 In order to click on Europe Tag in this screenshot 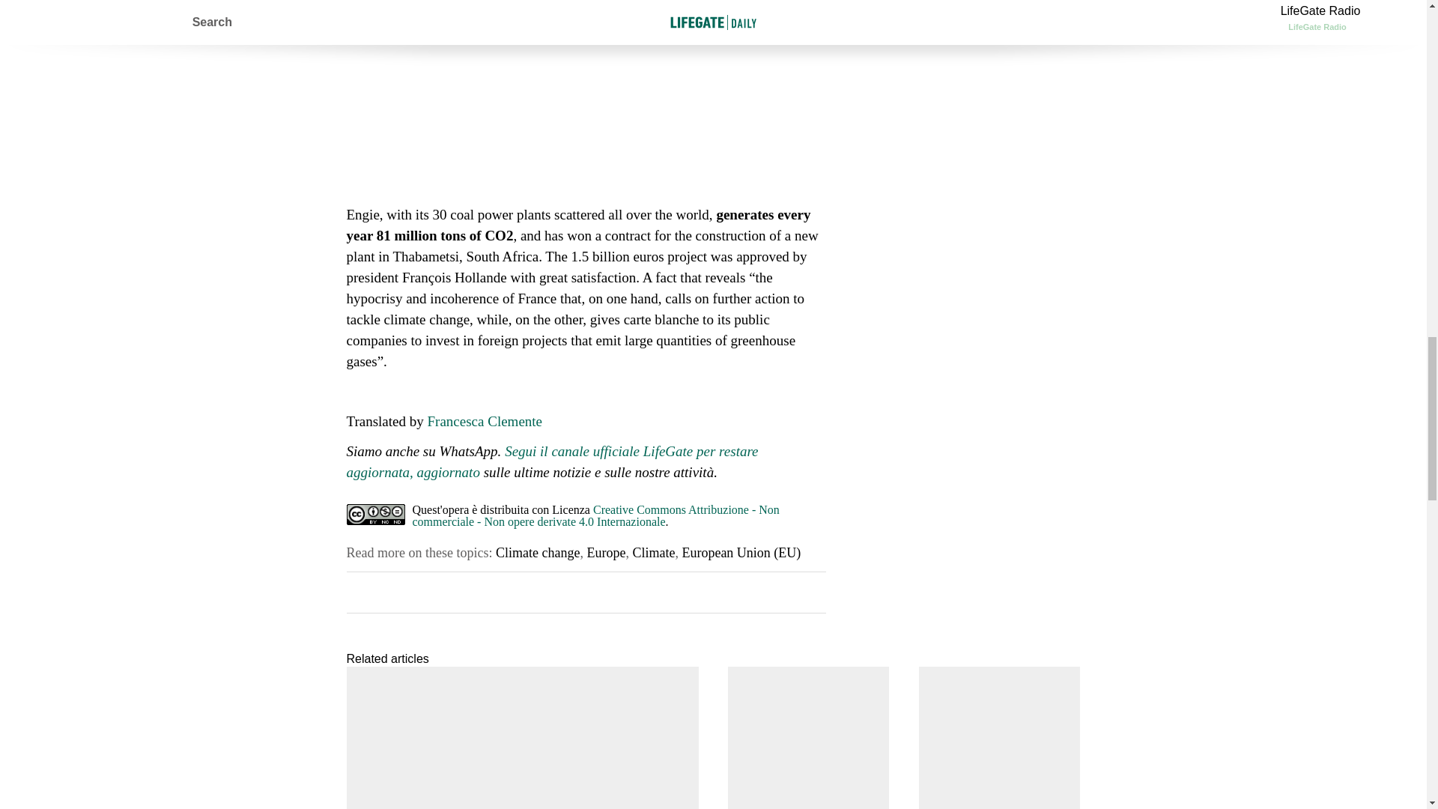, I will do `click(606, 553)`.